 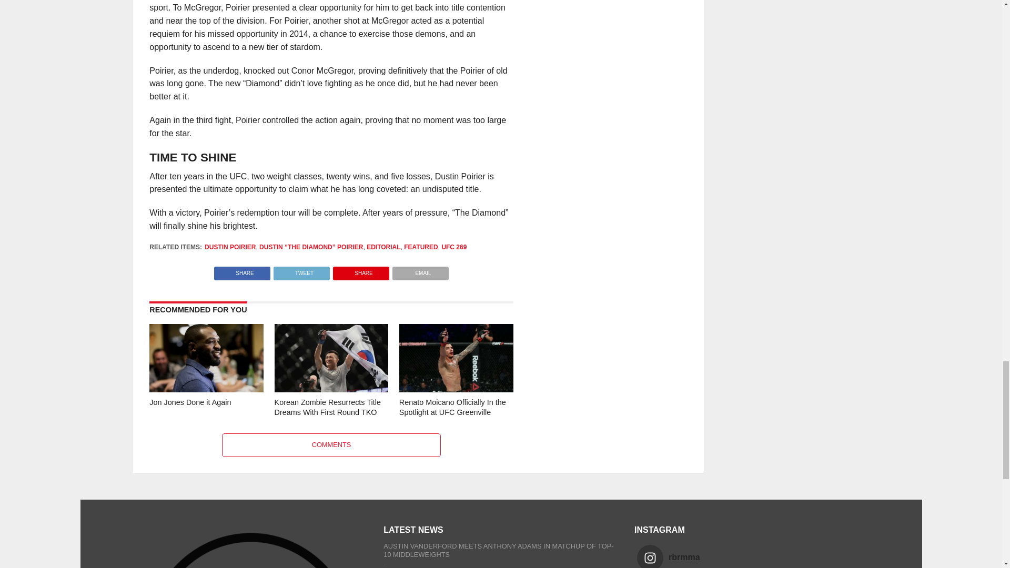 What do you see at coordinates (331, 390) in the screenshot?
I see `Korean Zombie Resurrects Title Dreams With First Round TKO` at bounding box center [331, 390].